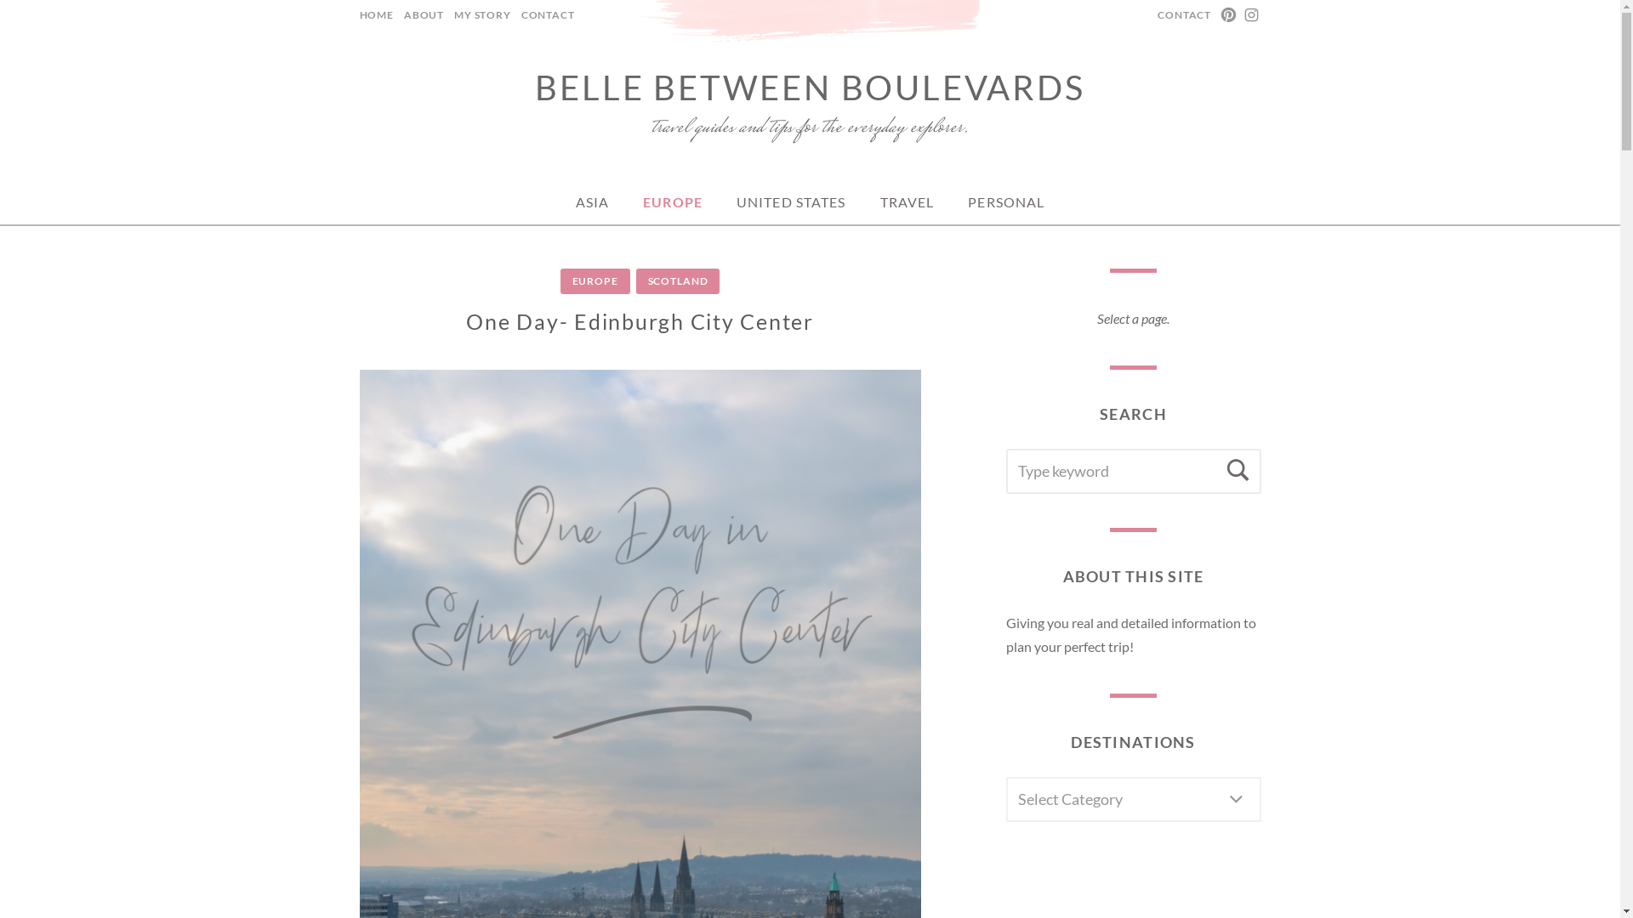 The height and width of the screenshot is (918, 1633). Describe the element at coordinates (1250, 15) in the screenshot. I see `INSTAGRAM` at that location.